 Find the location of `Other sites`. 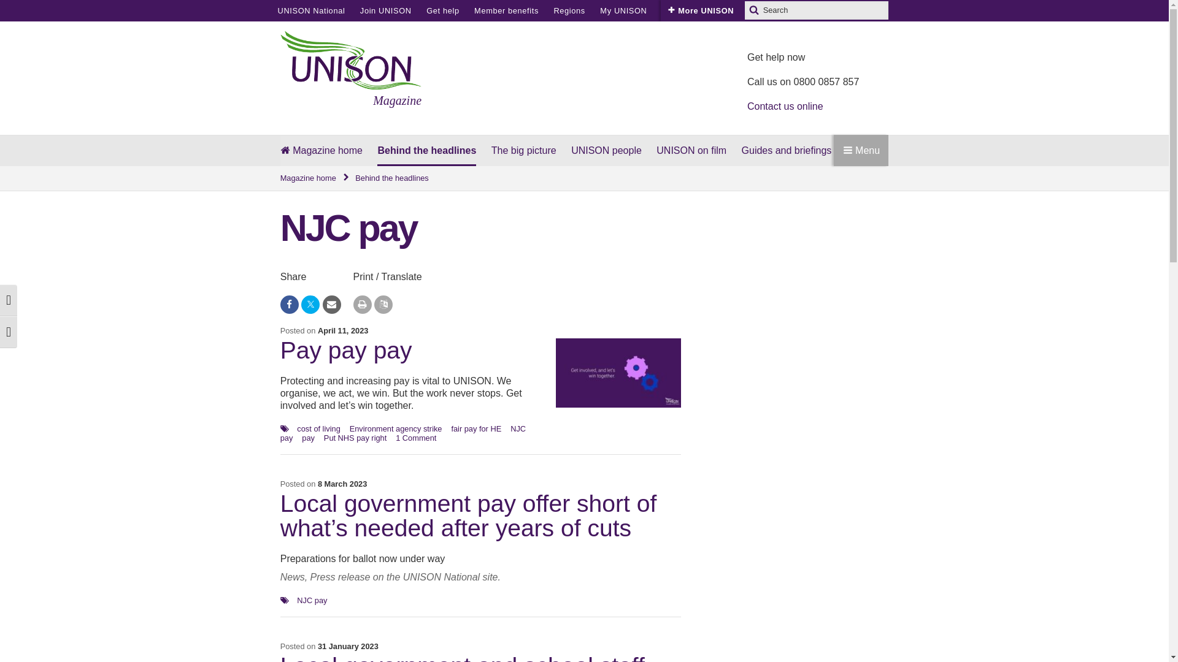

Other sites is located at coordinates (683, 10).